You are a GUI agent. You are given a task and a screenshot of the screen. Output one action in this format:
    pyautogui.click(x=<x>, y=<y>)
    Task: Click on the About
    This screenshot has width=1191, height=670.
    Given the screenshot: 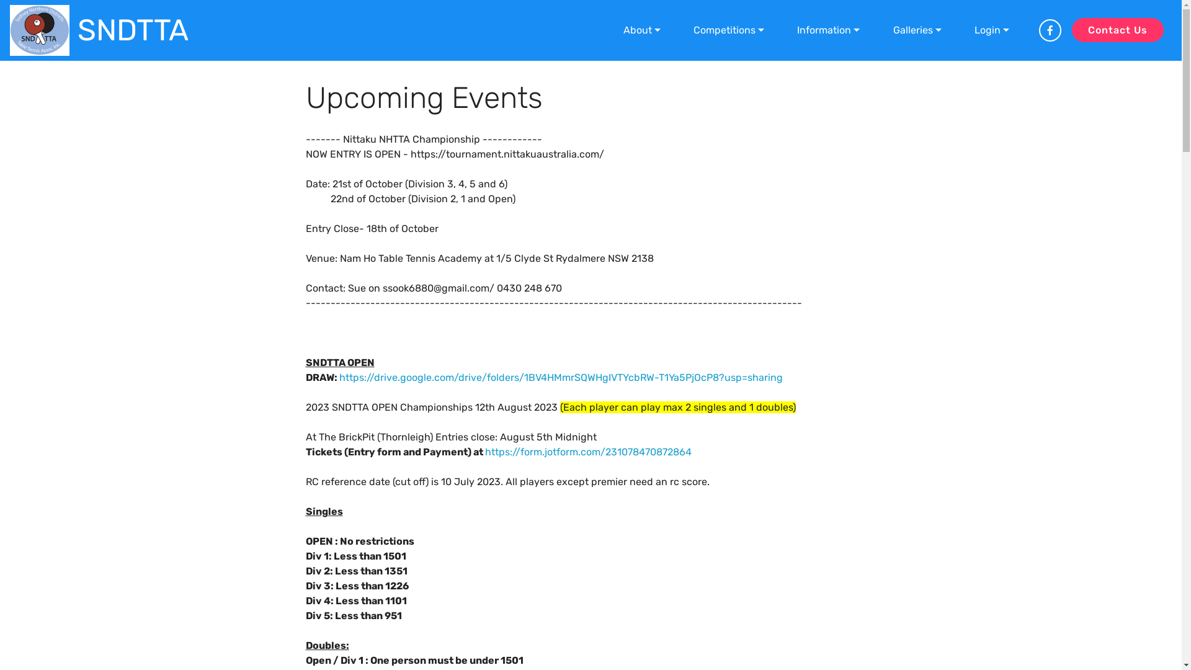 What is the action you would take?
    pyautogui.click(x=641, y=30)
    